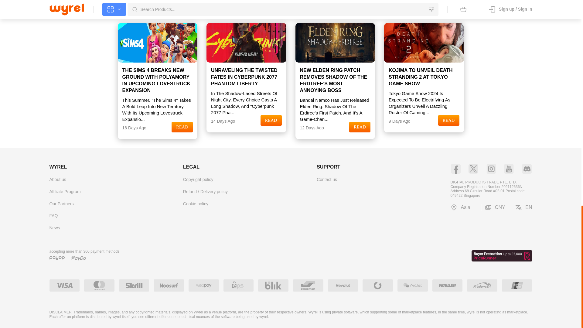 This screenshot has width=583, height=328. What do you see at coordinates (56, 258) in the screenshot?
I see `Payop` at bounding box center [56, 258].